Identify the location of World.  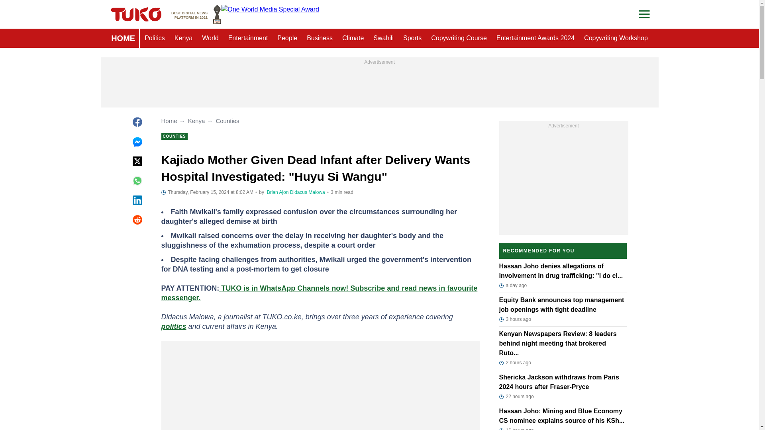
(210, 38).